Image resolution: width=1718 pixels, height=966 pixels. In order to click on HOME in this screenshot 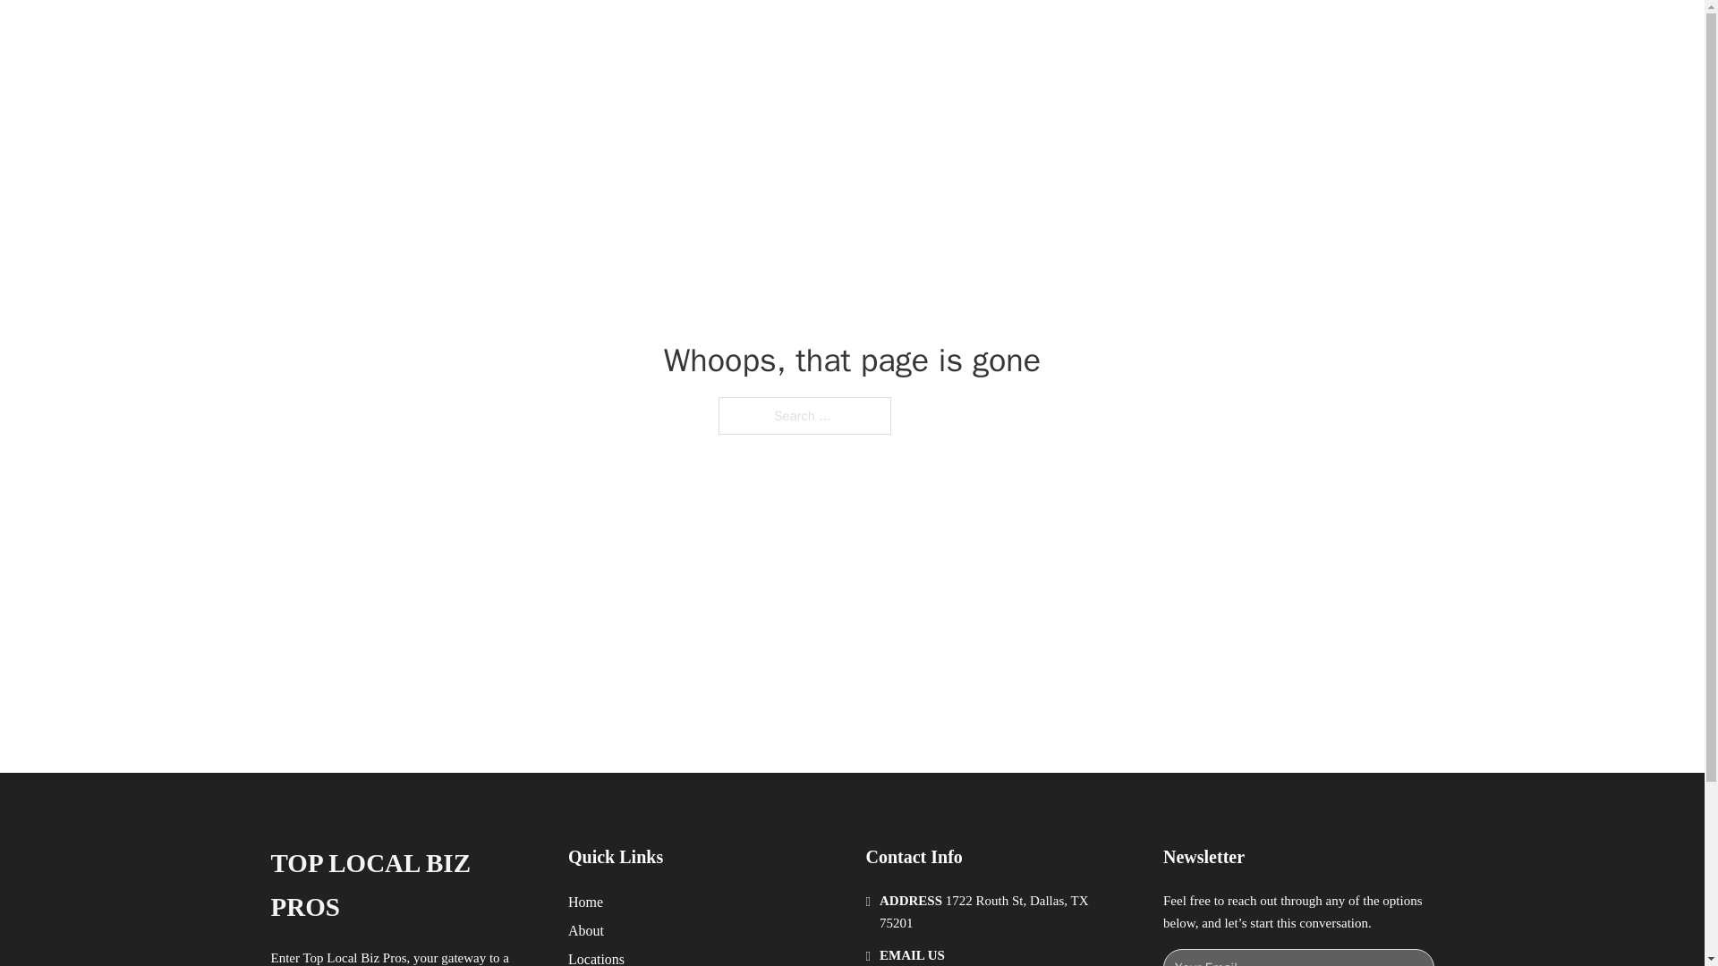, I will do `click(1084, 34)`.